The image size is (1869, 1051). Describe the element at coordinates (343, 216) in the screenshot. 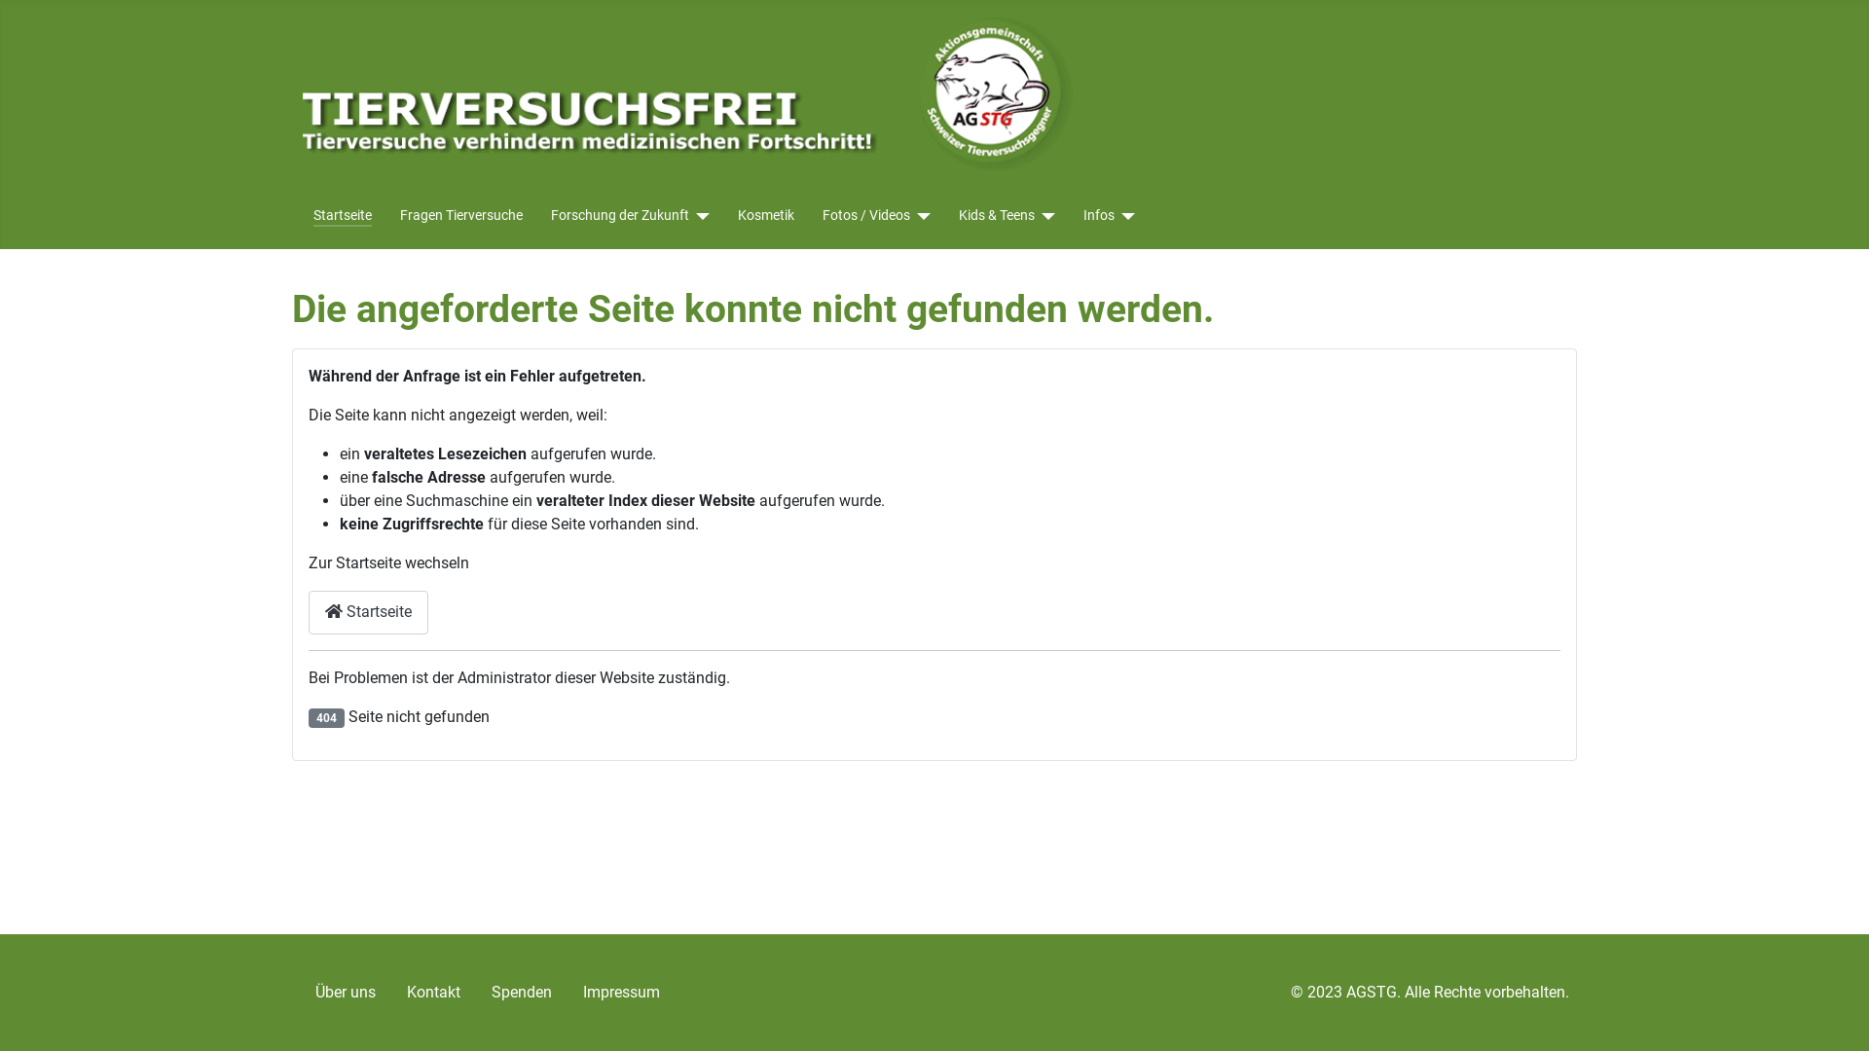

I see `Startseite` at that location.